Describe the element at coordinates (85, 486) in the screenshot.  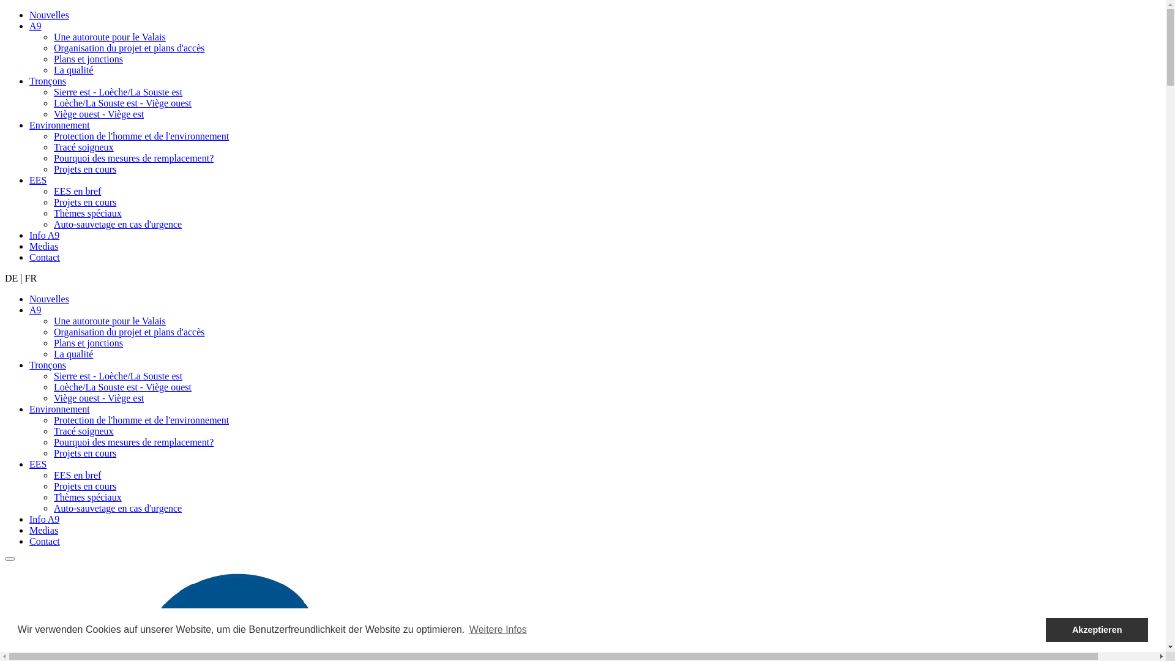
I see `Projets en cours` at that location.